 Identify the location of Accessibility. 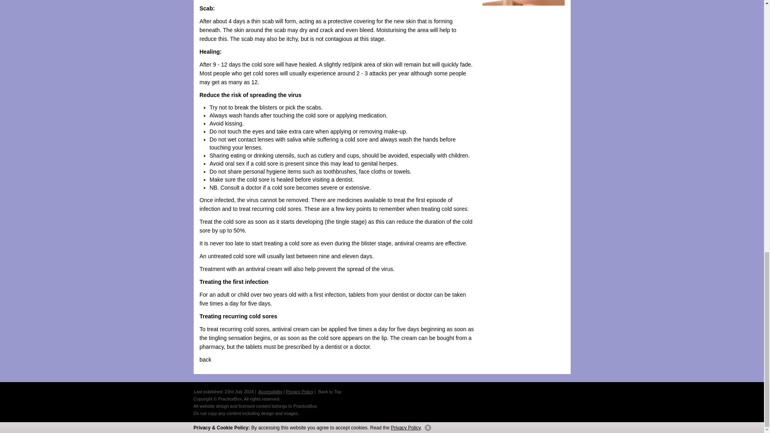
(270, 391).